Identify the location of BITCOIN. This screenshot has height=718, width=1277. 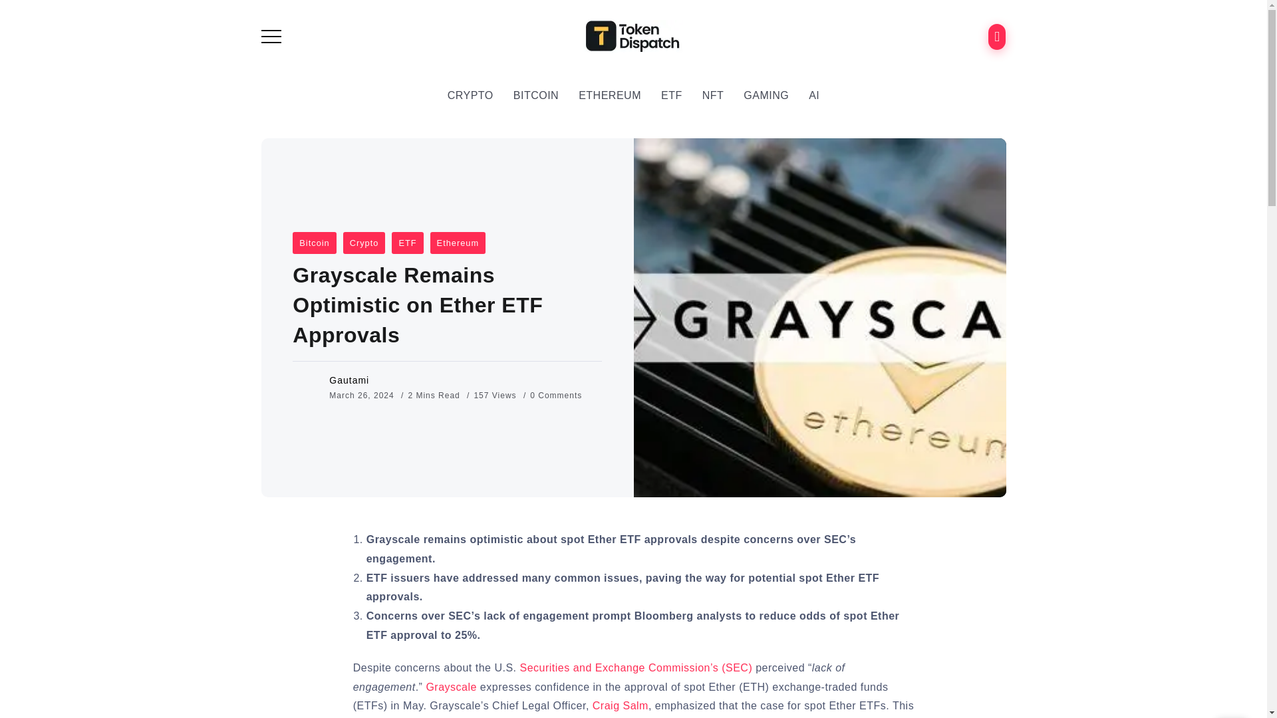
(536, 96).